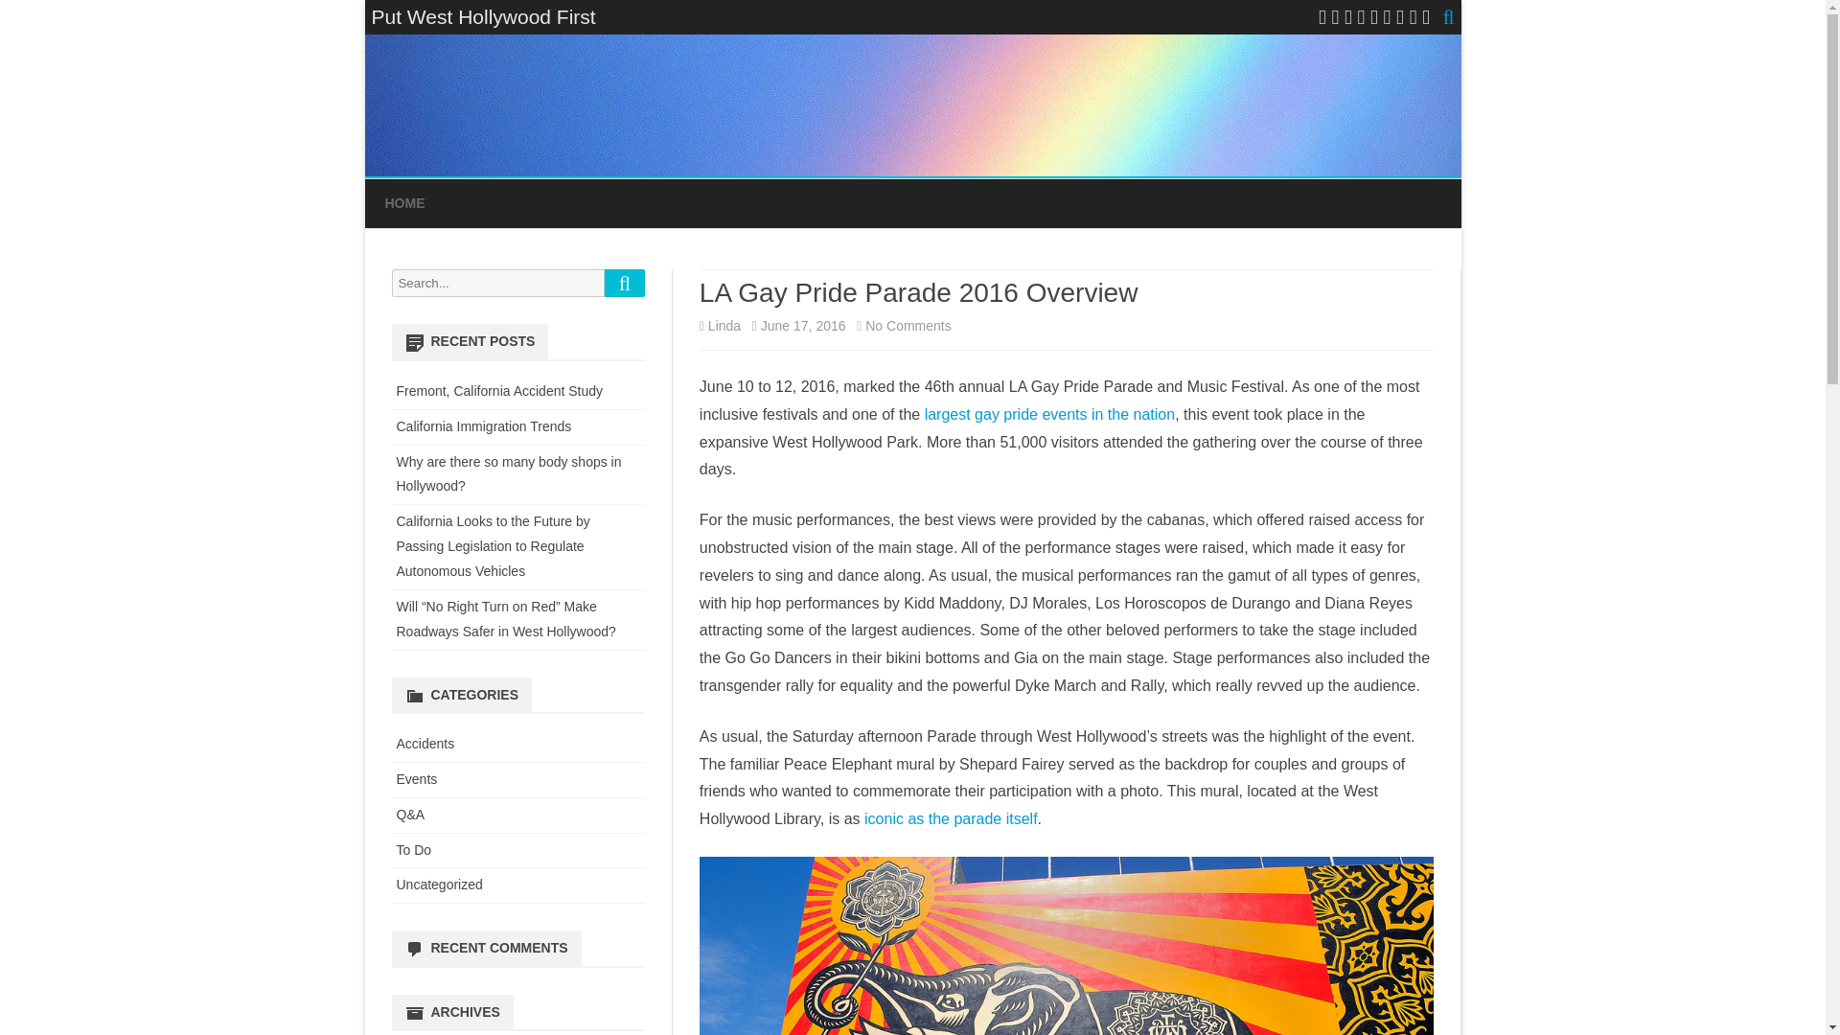  Describe the element at coordinates (500, 390) in the screenshot. I see `Fremont, California Accident Study` at that location.